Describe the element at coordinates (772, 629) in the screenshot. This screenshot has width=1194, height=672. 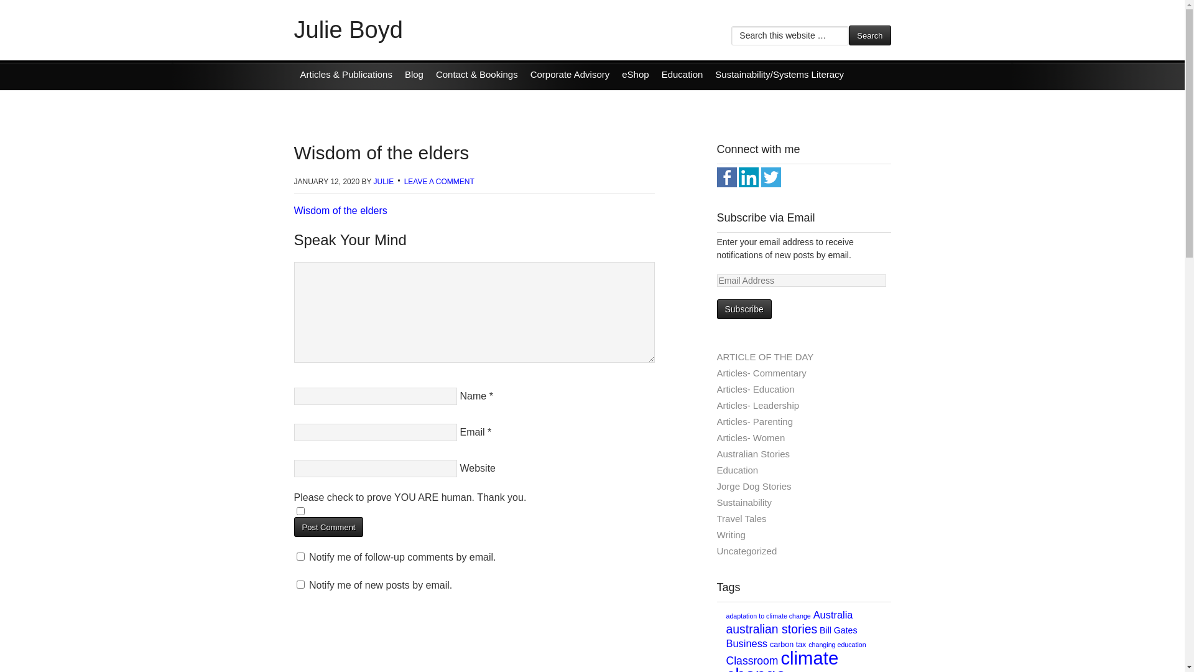
I see `australian stories` at that location.